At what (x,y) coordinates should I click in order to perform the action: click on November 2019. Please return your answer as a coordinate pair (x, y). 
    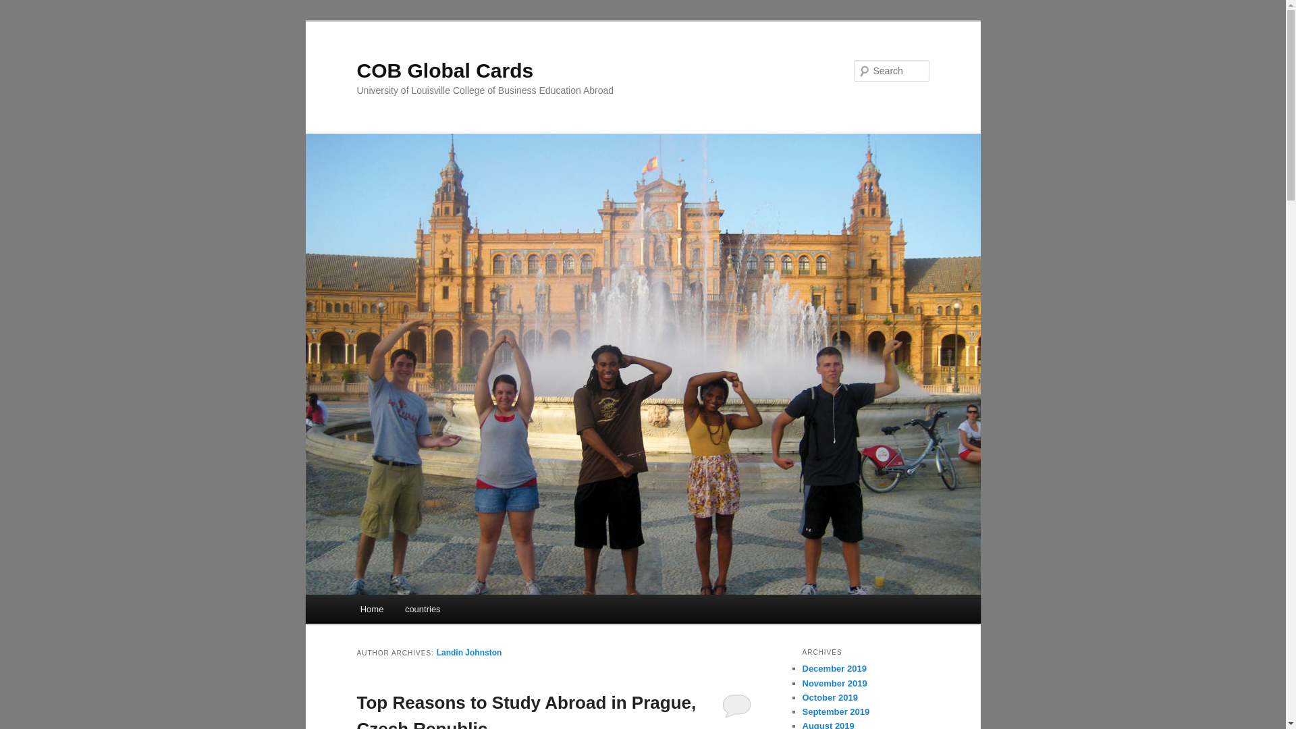
    Looking at the image, I should click on (834, 683).